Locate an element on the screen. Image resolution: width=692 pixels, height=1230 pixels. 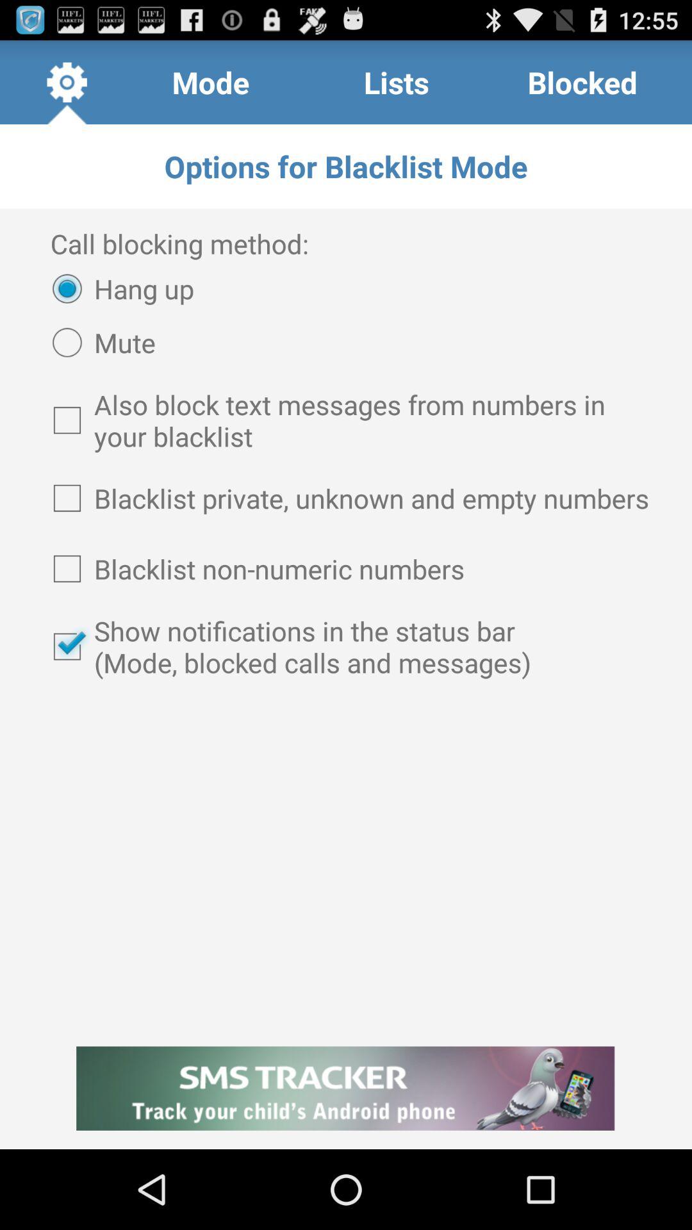
click the radio button above the mute is located at coordinates (117, 288).